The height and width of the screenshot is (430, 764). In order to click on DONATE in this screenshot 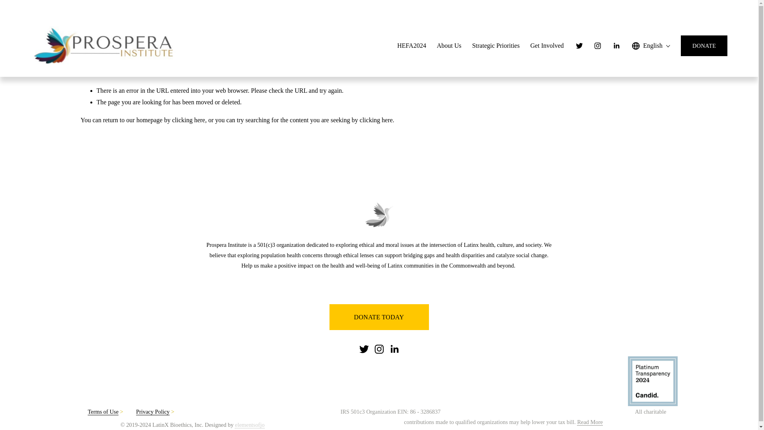, I will do `click(704, 45)`.